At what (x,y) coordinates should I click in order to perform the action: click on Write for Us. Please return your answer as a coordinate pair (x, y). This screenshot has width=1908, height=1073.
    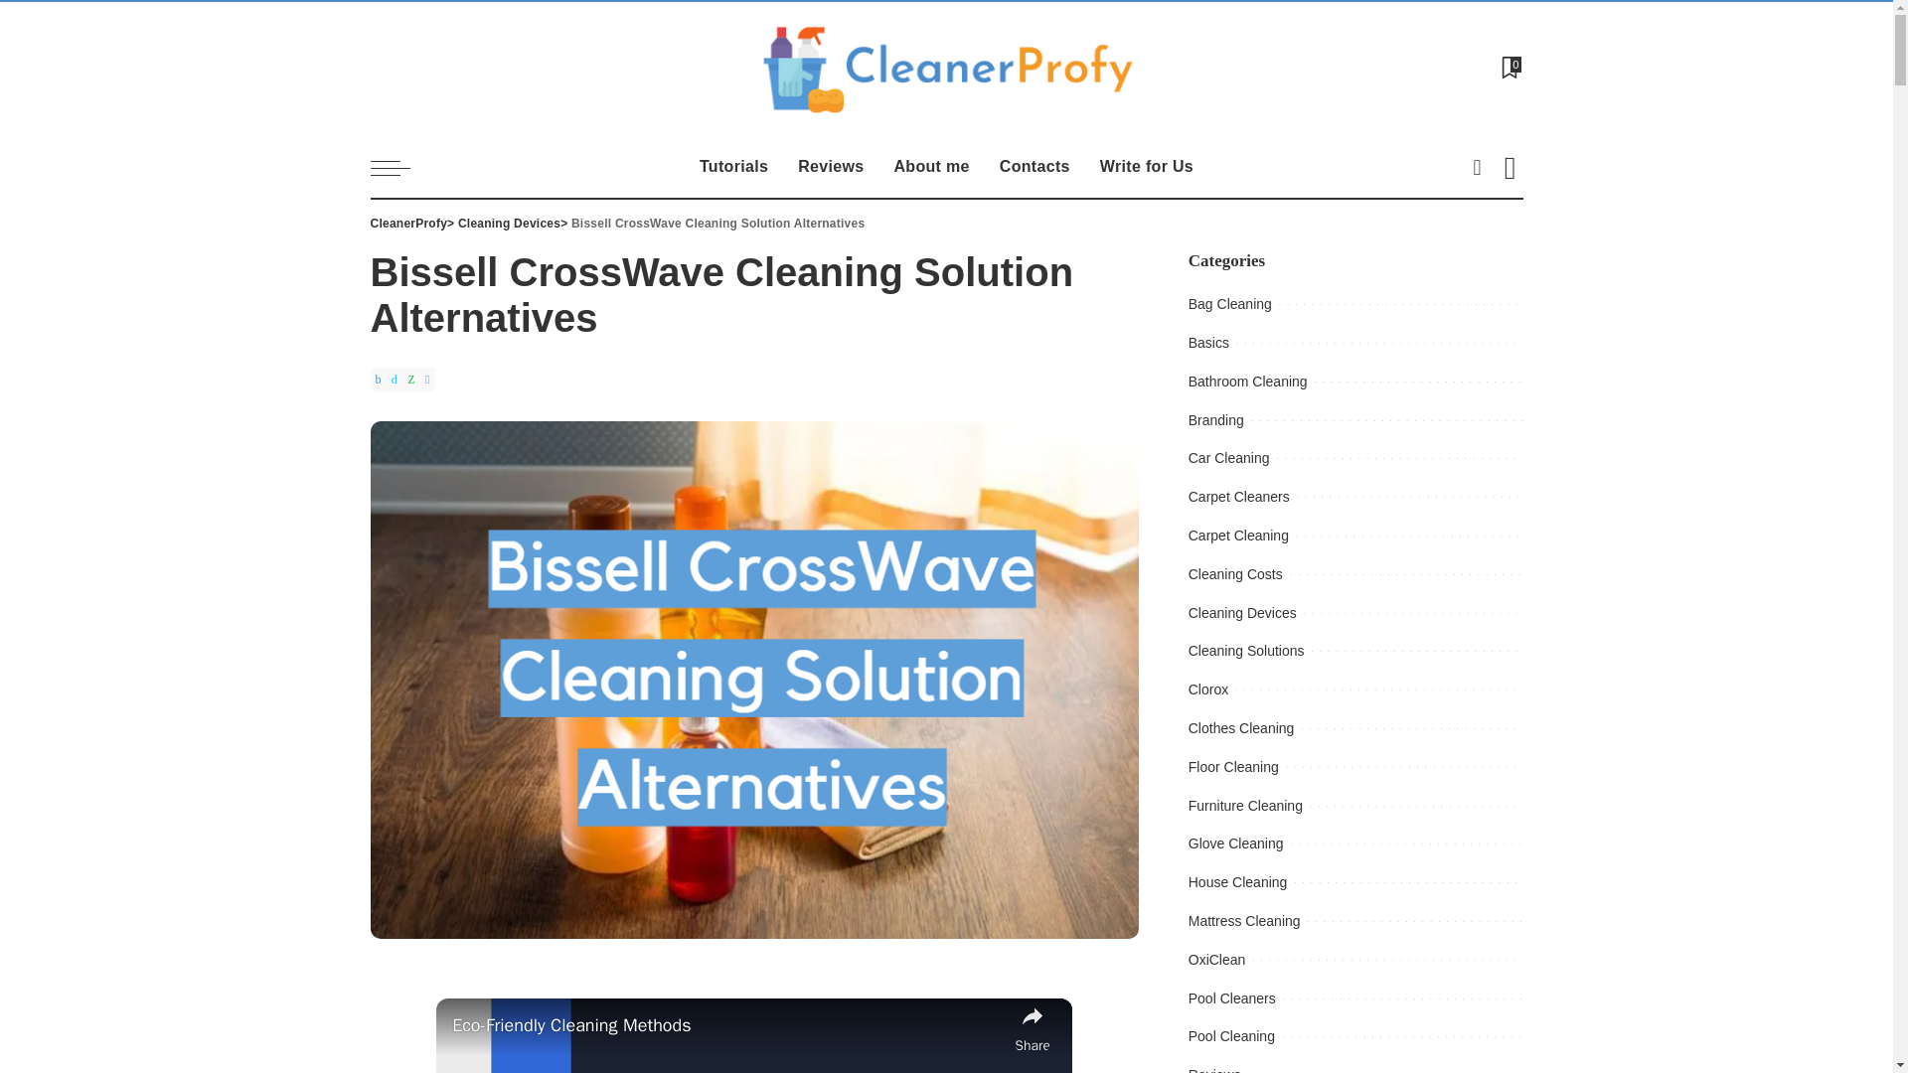
    Looking at the image, I should click on (1147, 167).